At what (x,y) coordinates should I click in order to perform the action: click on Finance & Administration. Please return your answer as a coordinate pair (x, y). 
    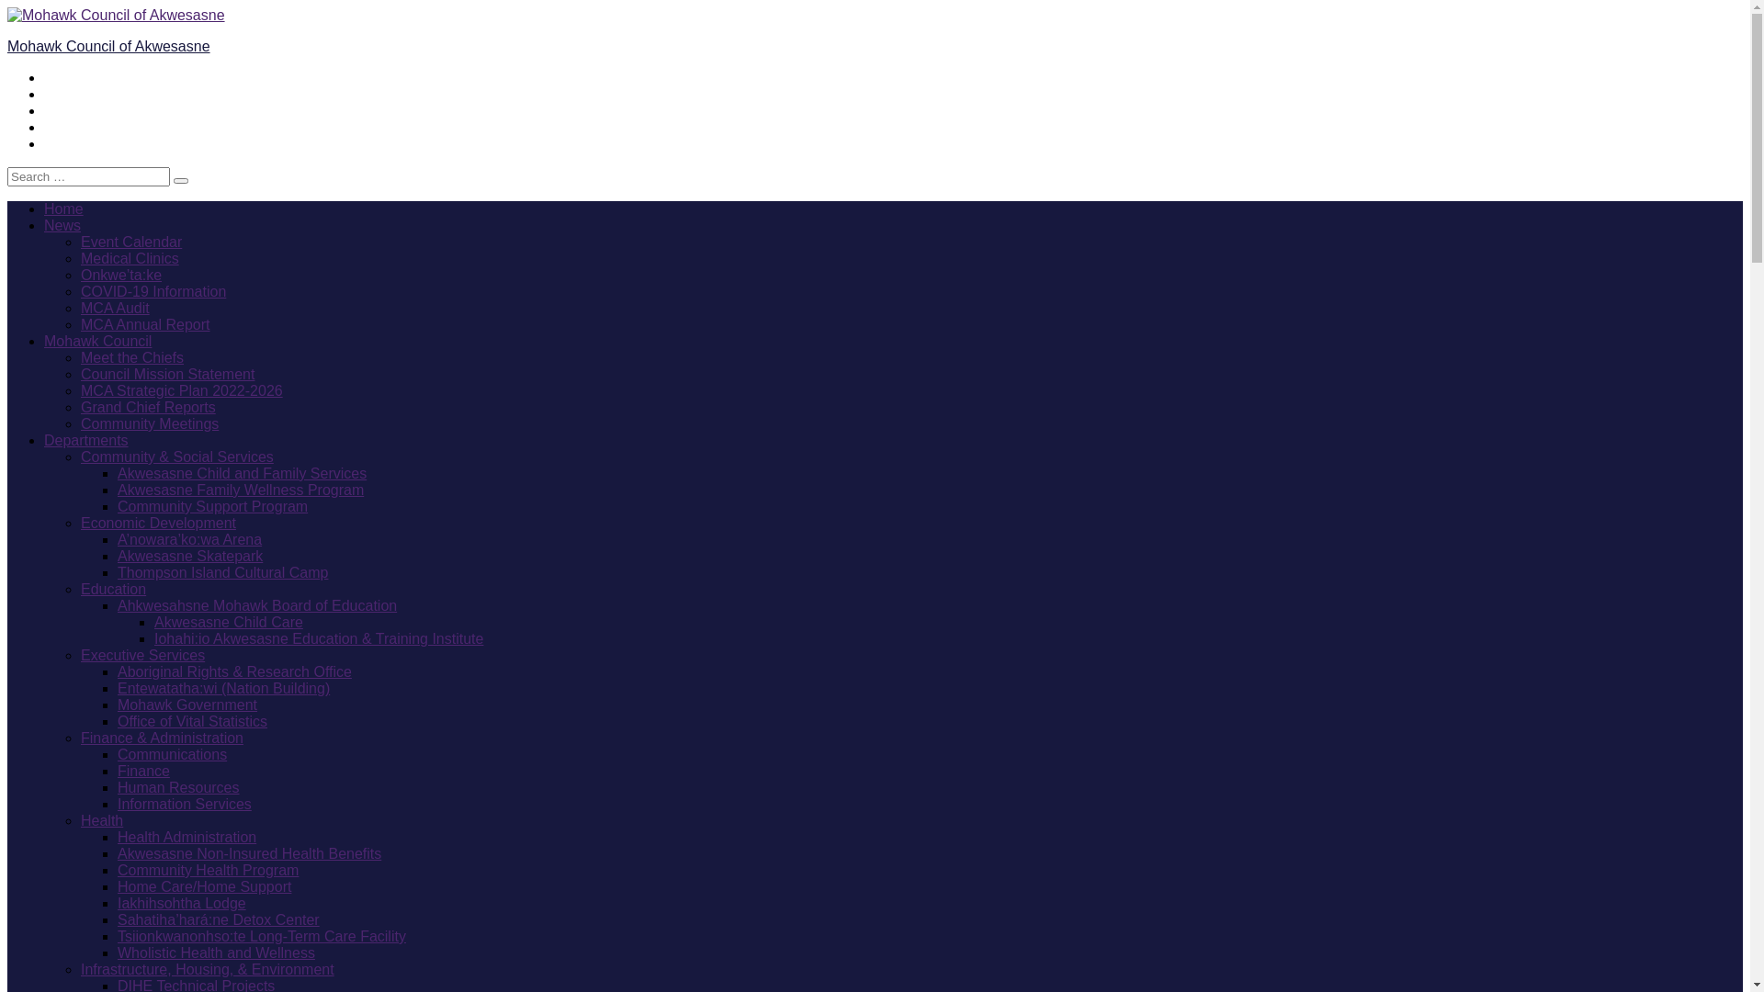
    Looking at the image, I should click on (162, 738).